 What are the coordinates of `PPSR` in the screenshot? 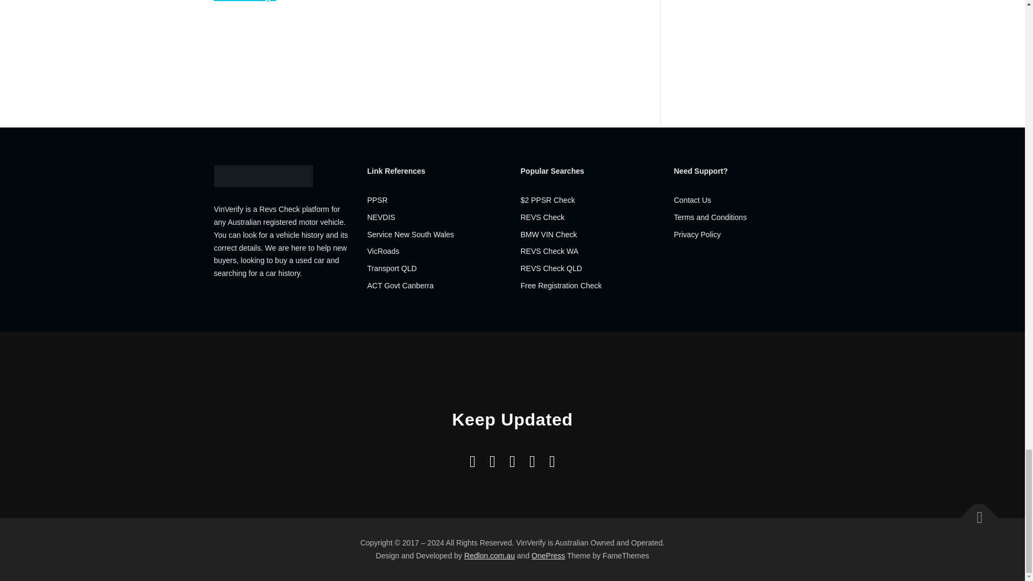 It's located at (377, 200).